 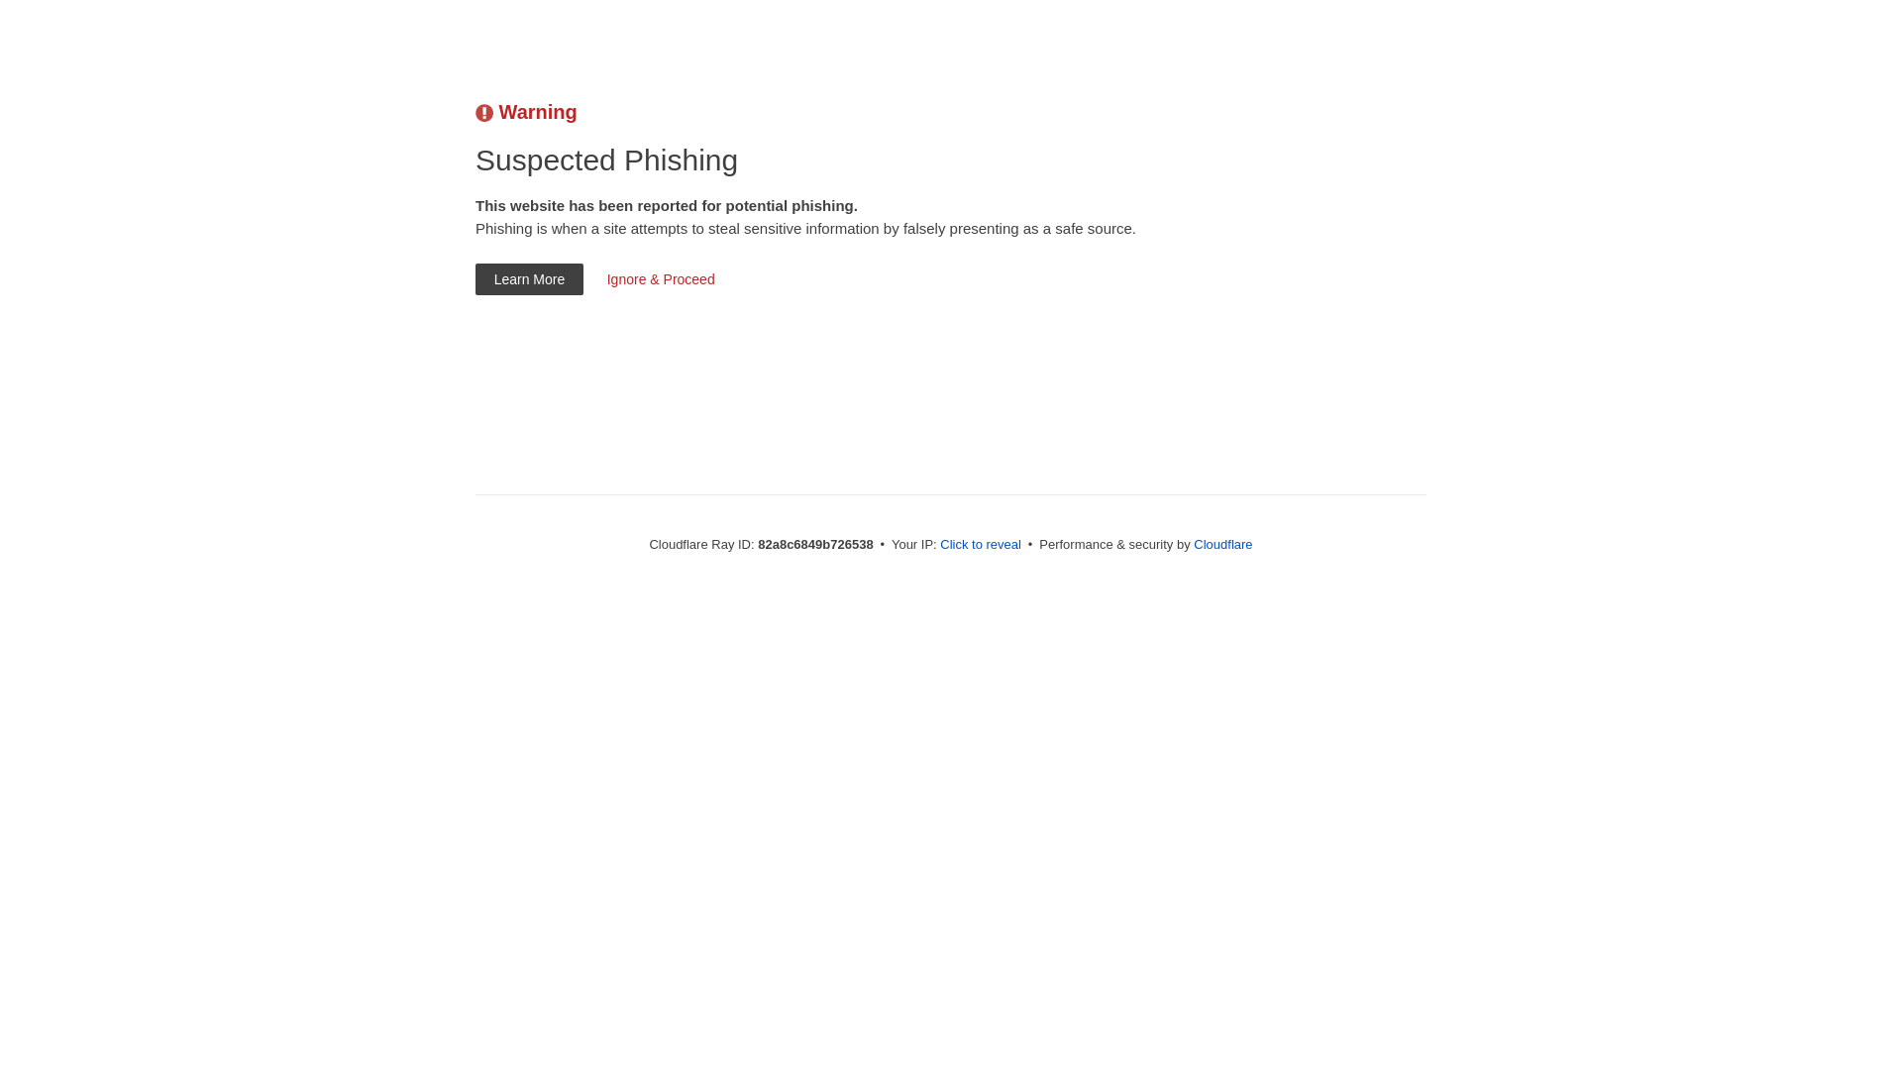 I want to click on Click to reveal, so click(x=981, y=545).